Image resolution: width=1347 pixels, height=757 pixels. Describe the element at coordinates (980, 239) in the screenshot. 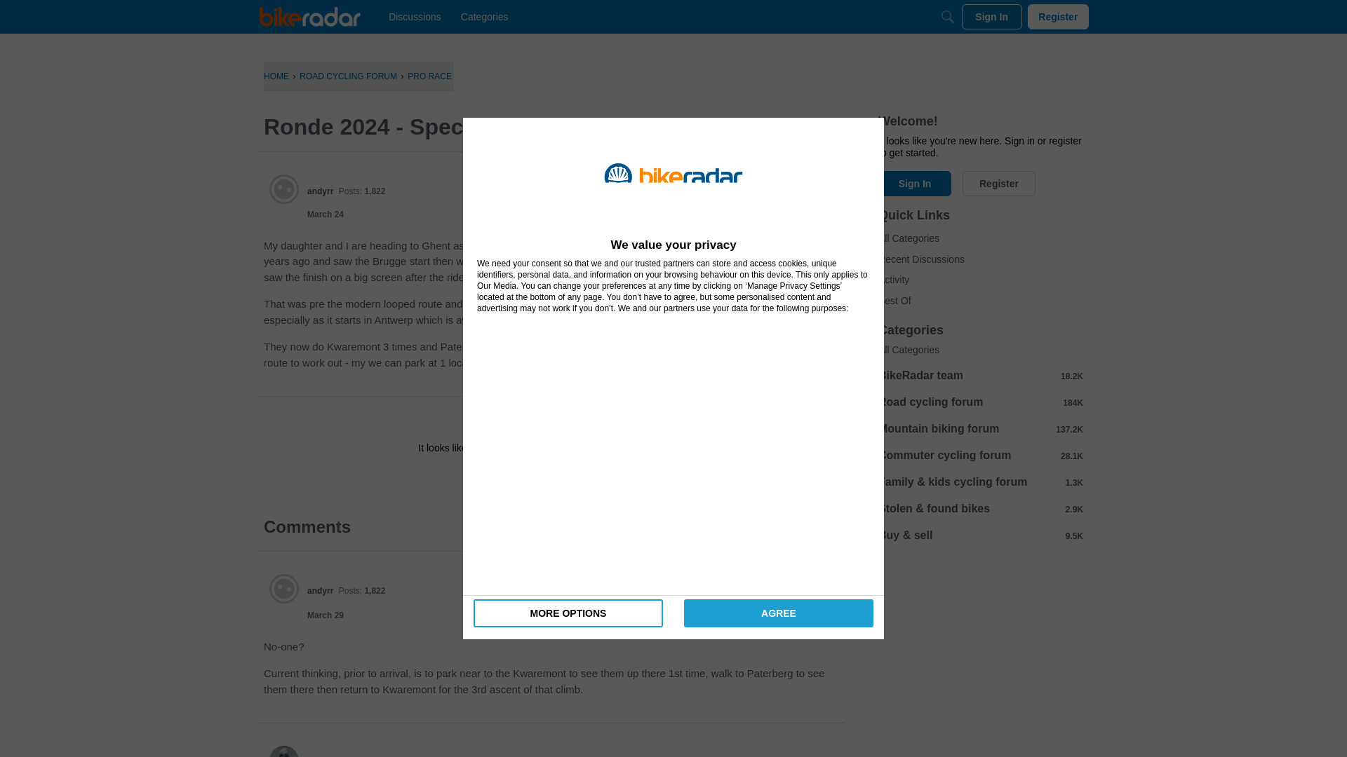

I see `All Categories` at that location.